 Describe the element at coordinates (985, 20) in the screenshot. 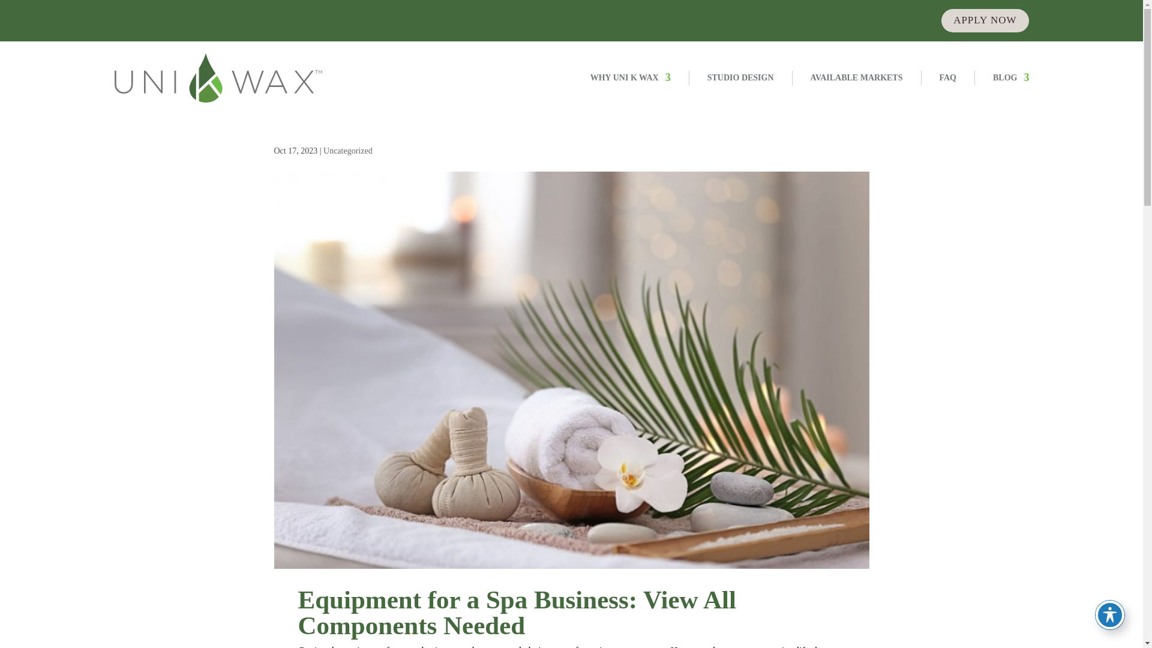

I see `APPLY NOW` at that location.